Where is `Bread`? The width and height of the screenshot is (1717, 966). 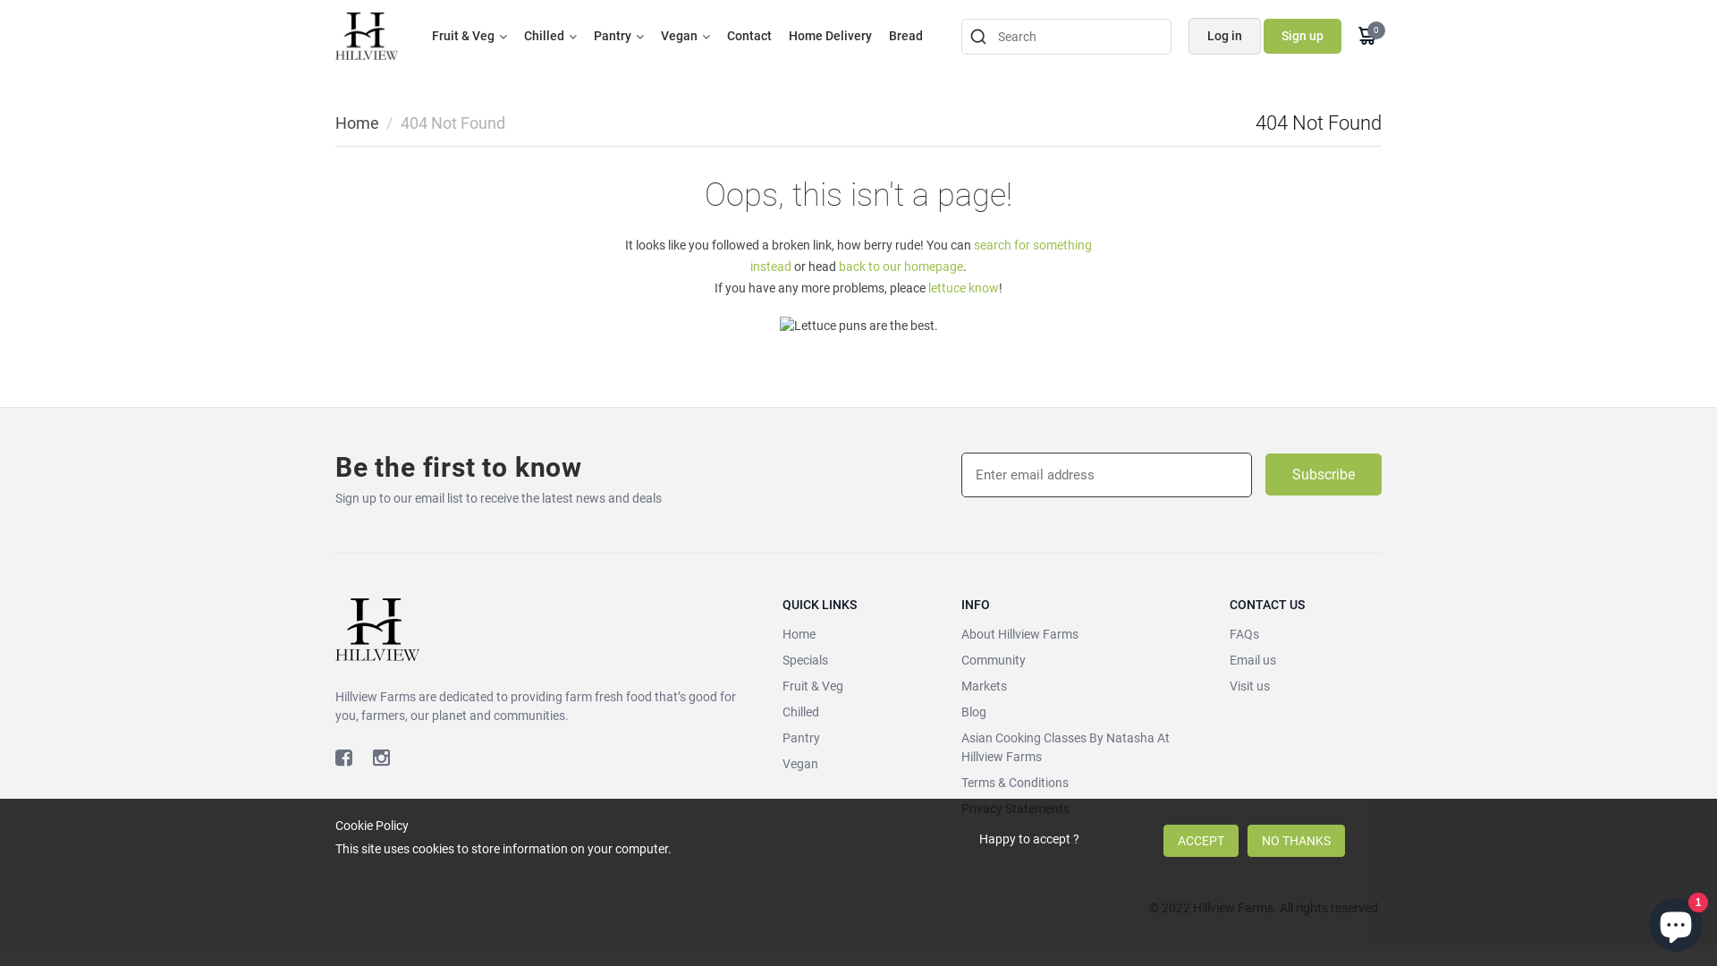 Bread is located at coordinates (906, 36).